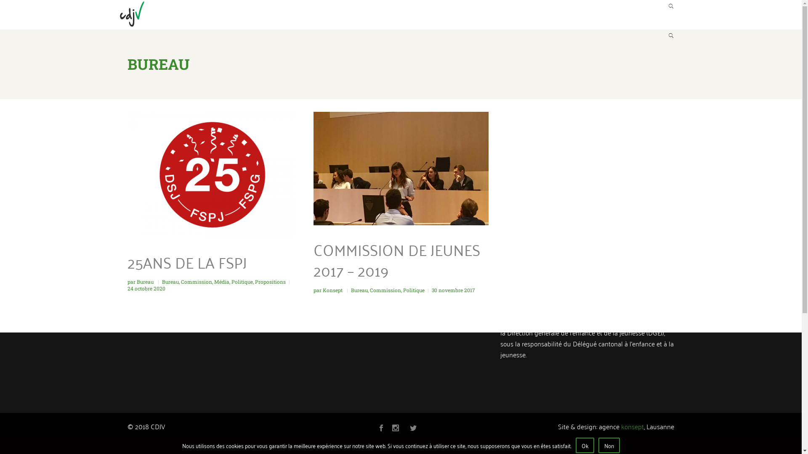  I want to click on Bureau, so click(170, 282).